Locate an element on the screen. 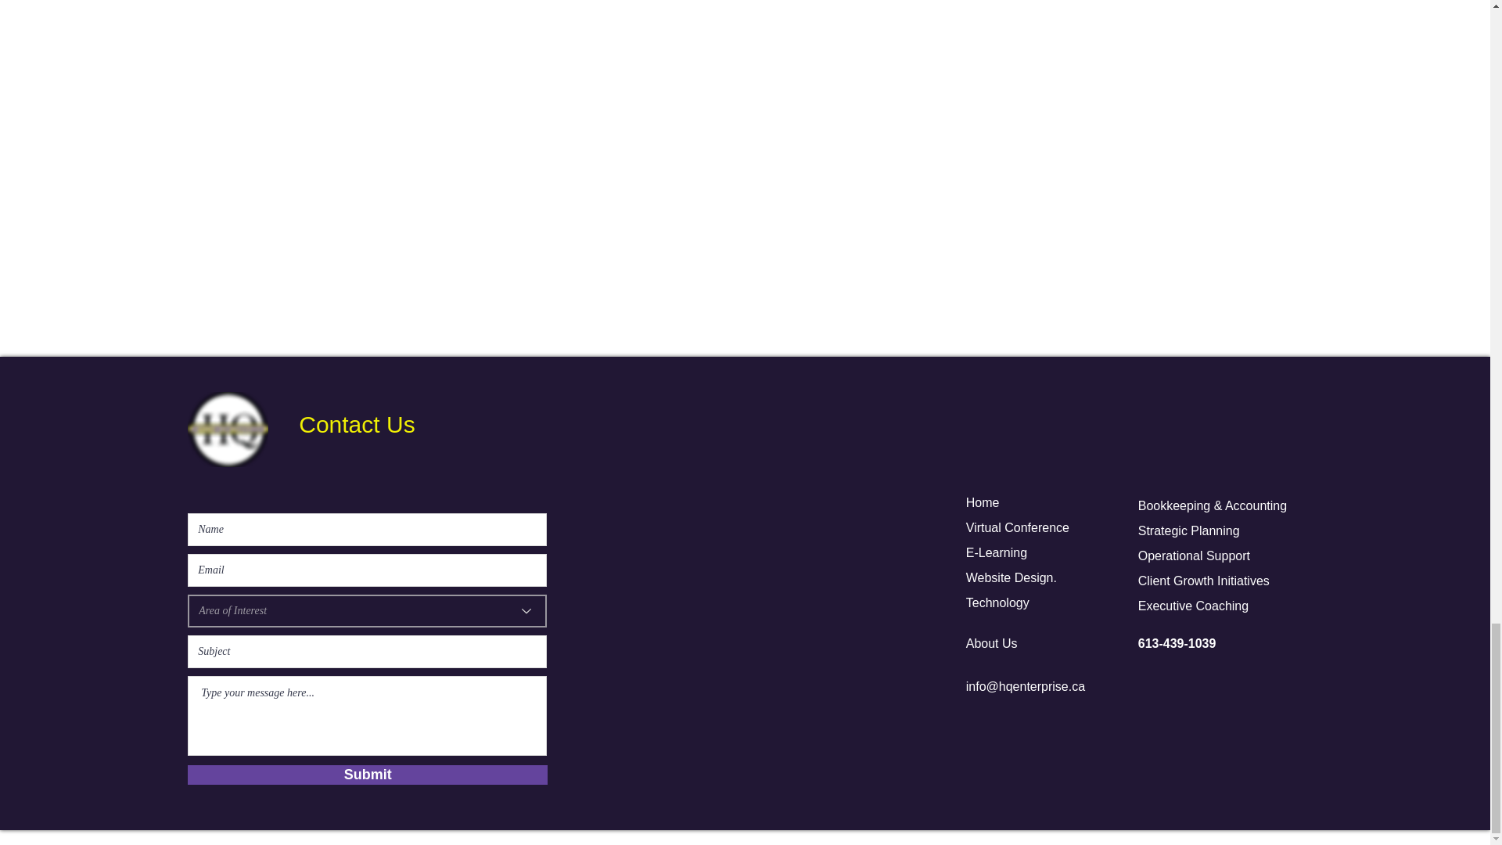  Virtual Conference is located at coordinates (1017, 527).